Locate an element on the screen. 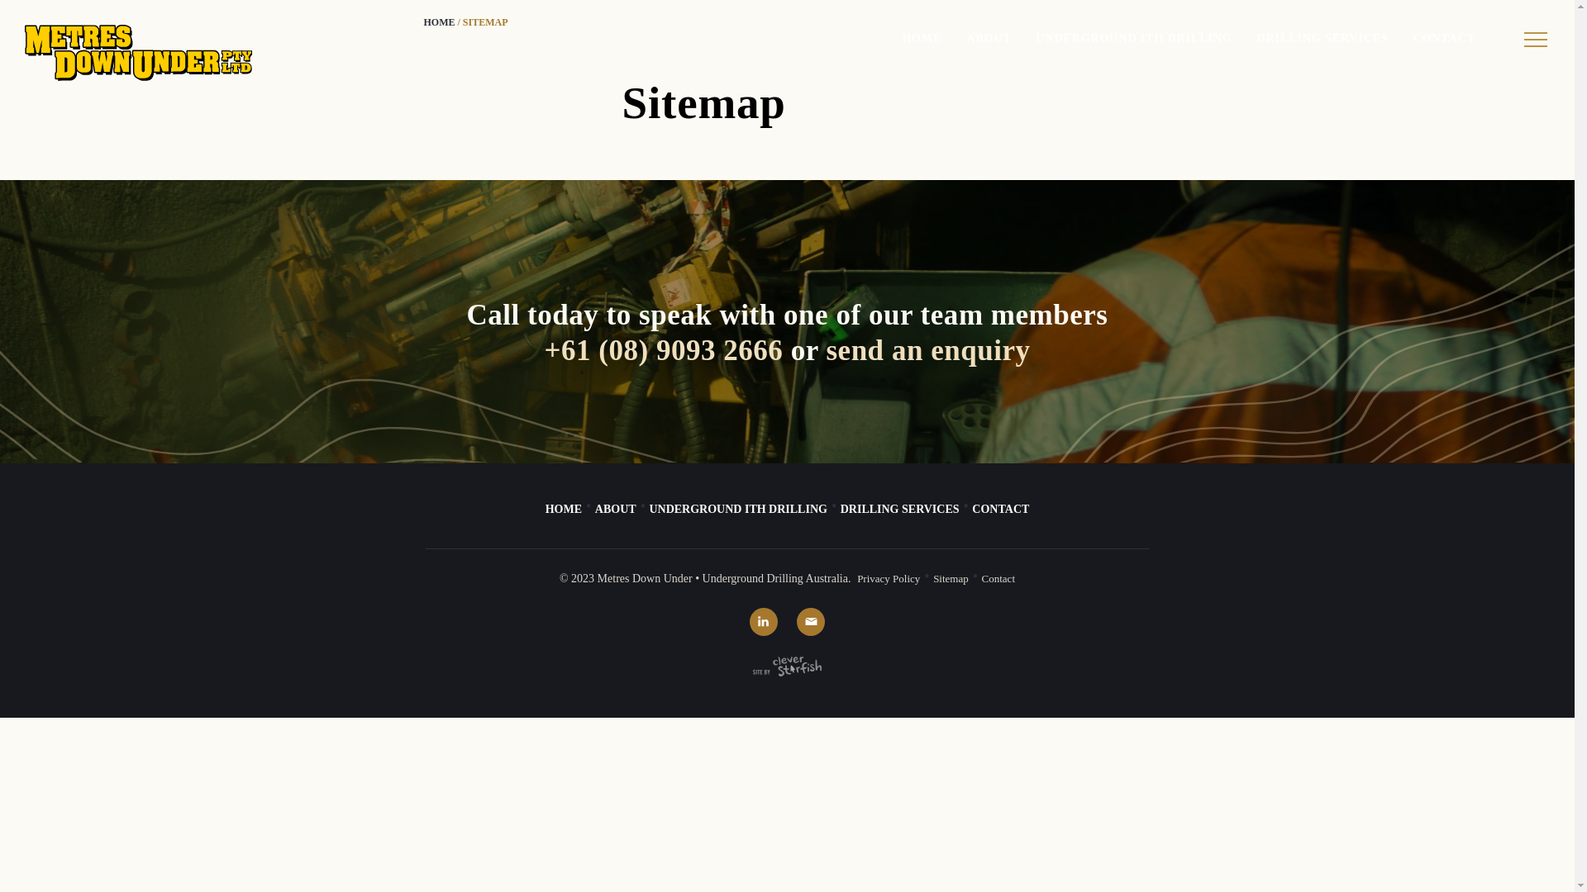 This screenshot has width=1587, height=892. Menu is located at coordinates (1536, 40).